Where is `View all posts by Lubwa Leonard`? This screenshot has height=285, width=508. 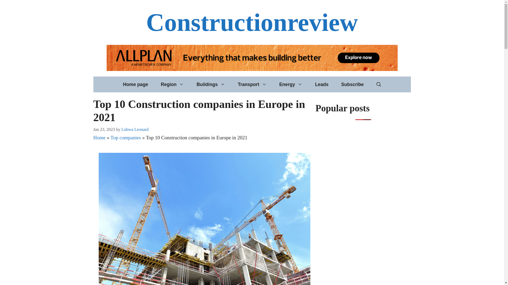
View all posts by Lubwa Leonard is located at coordinates (135, 129).